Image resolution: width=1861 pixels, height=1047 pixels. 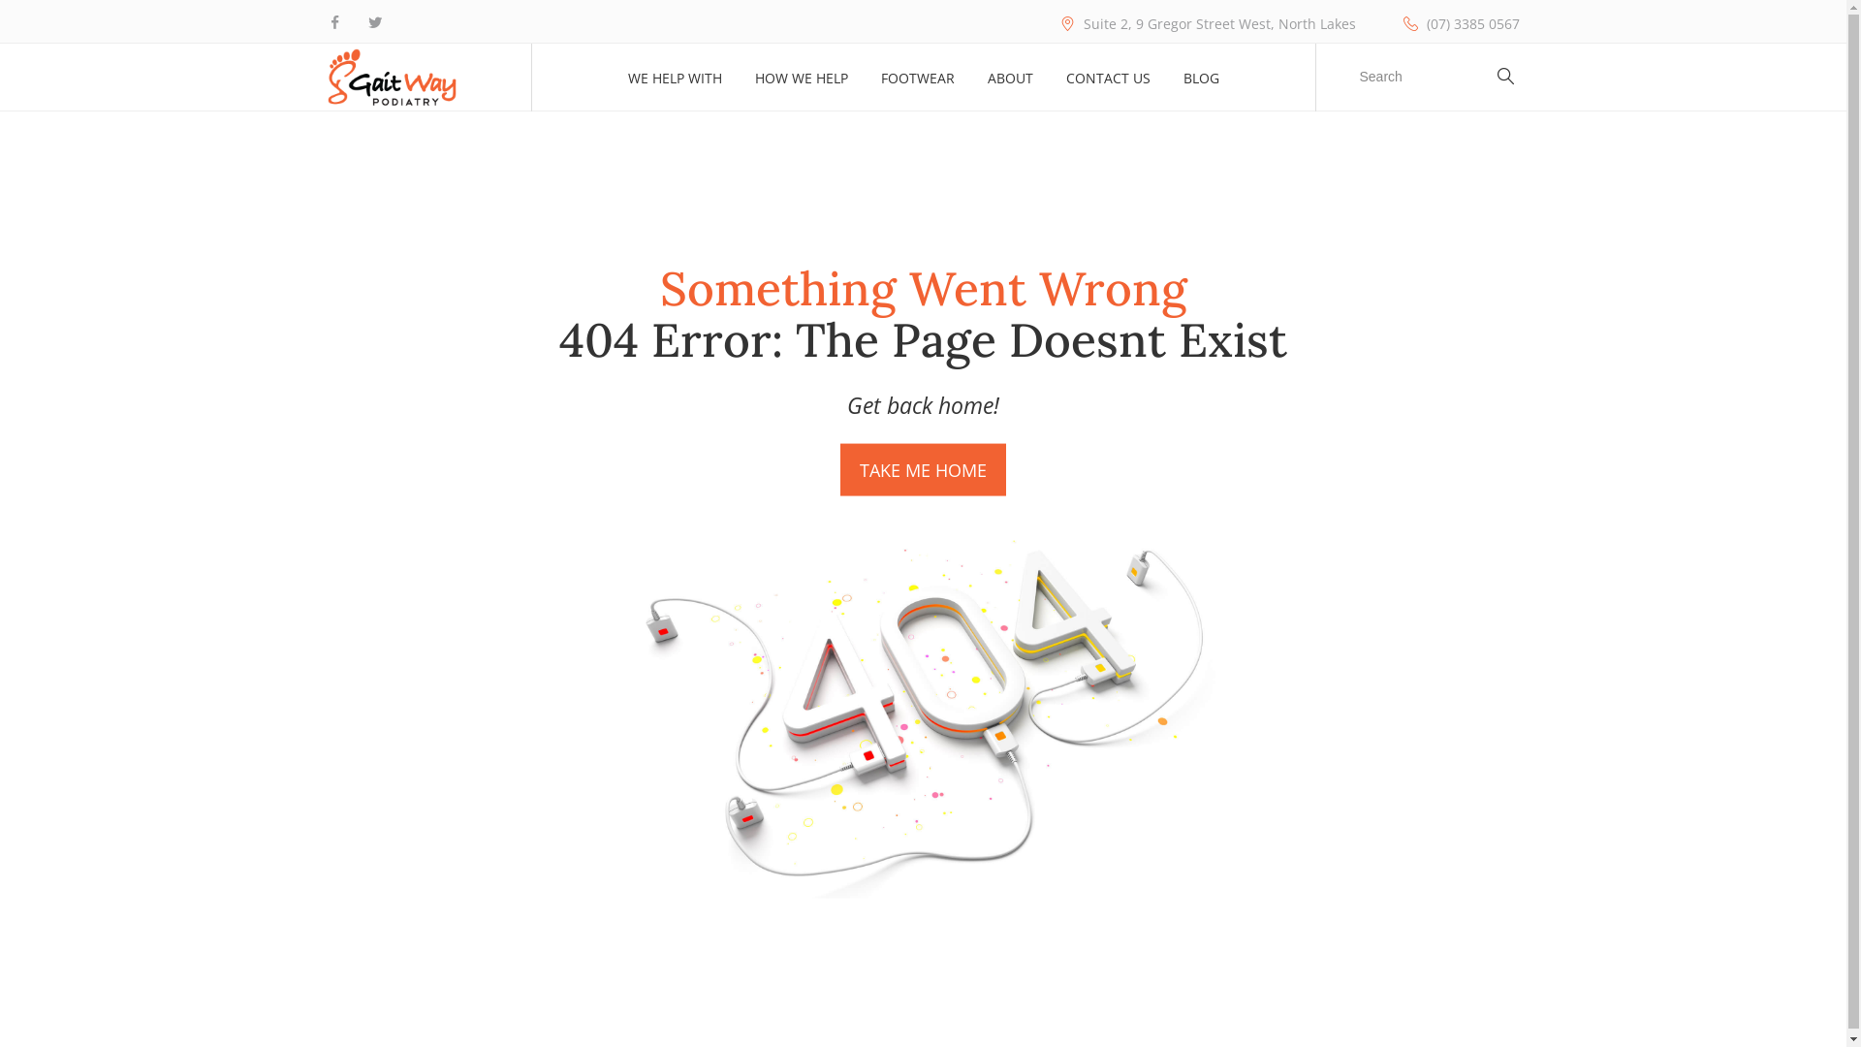 I want to click on BLOG, so click(x=1200, y=78).